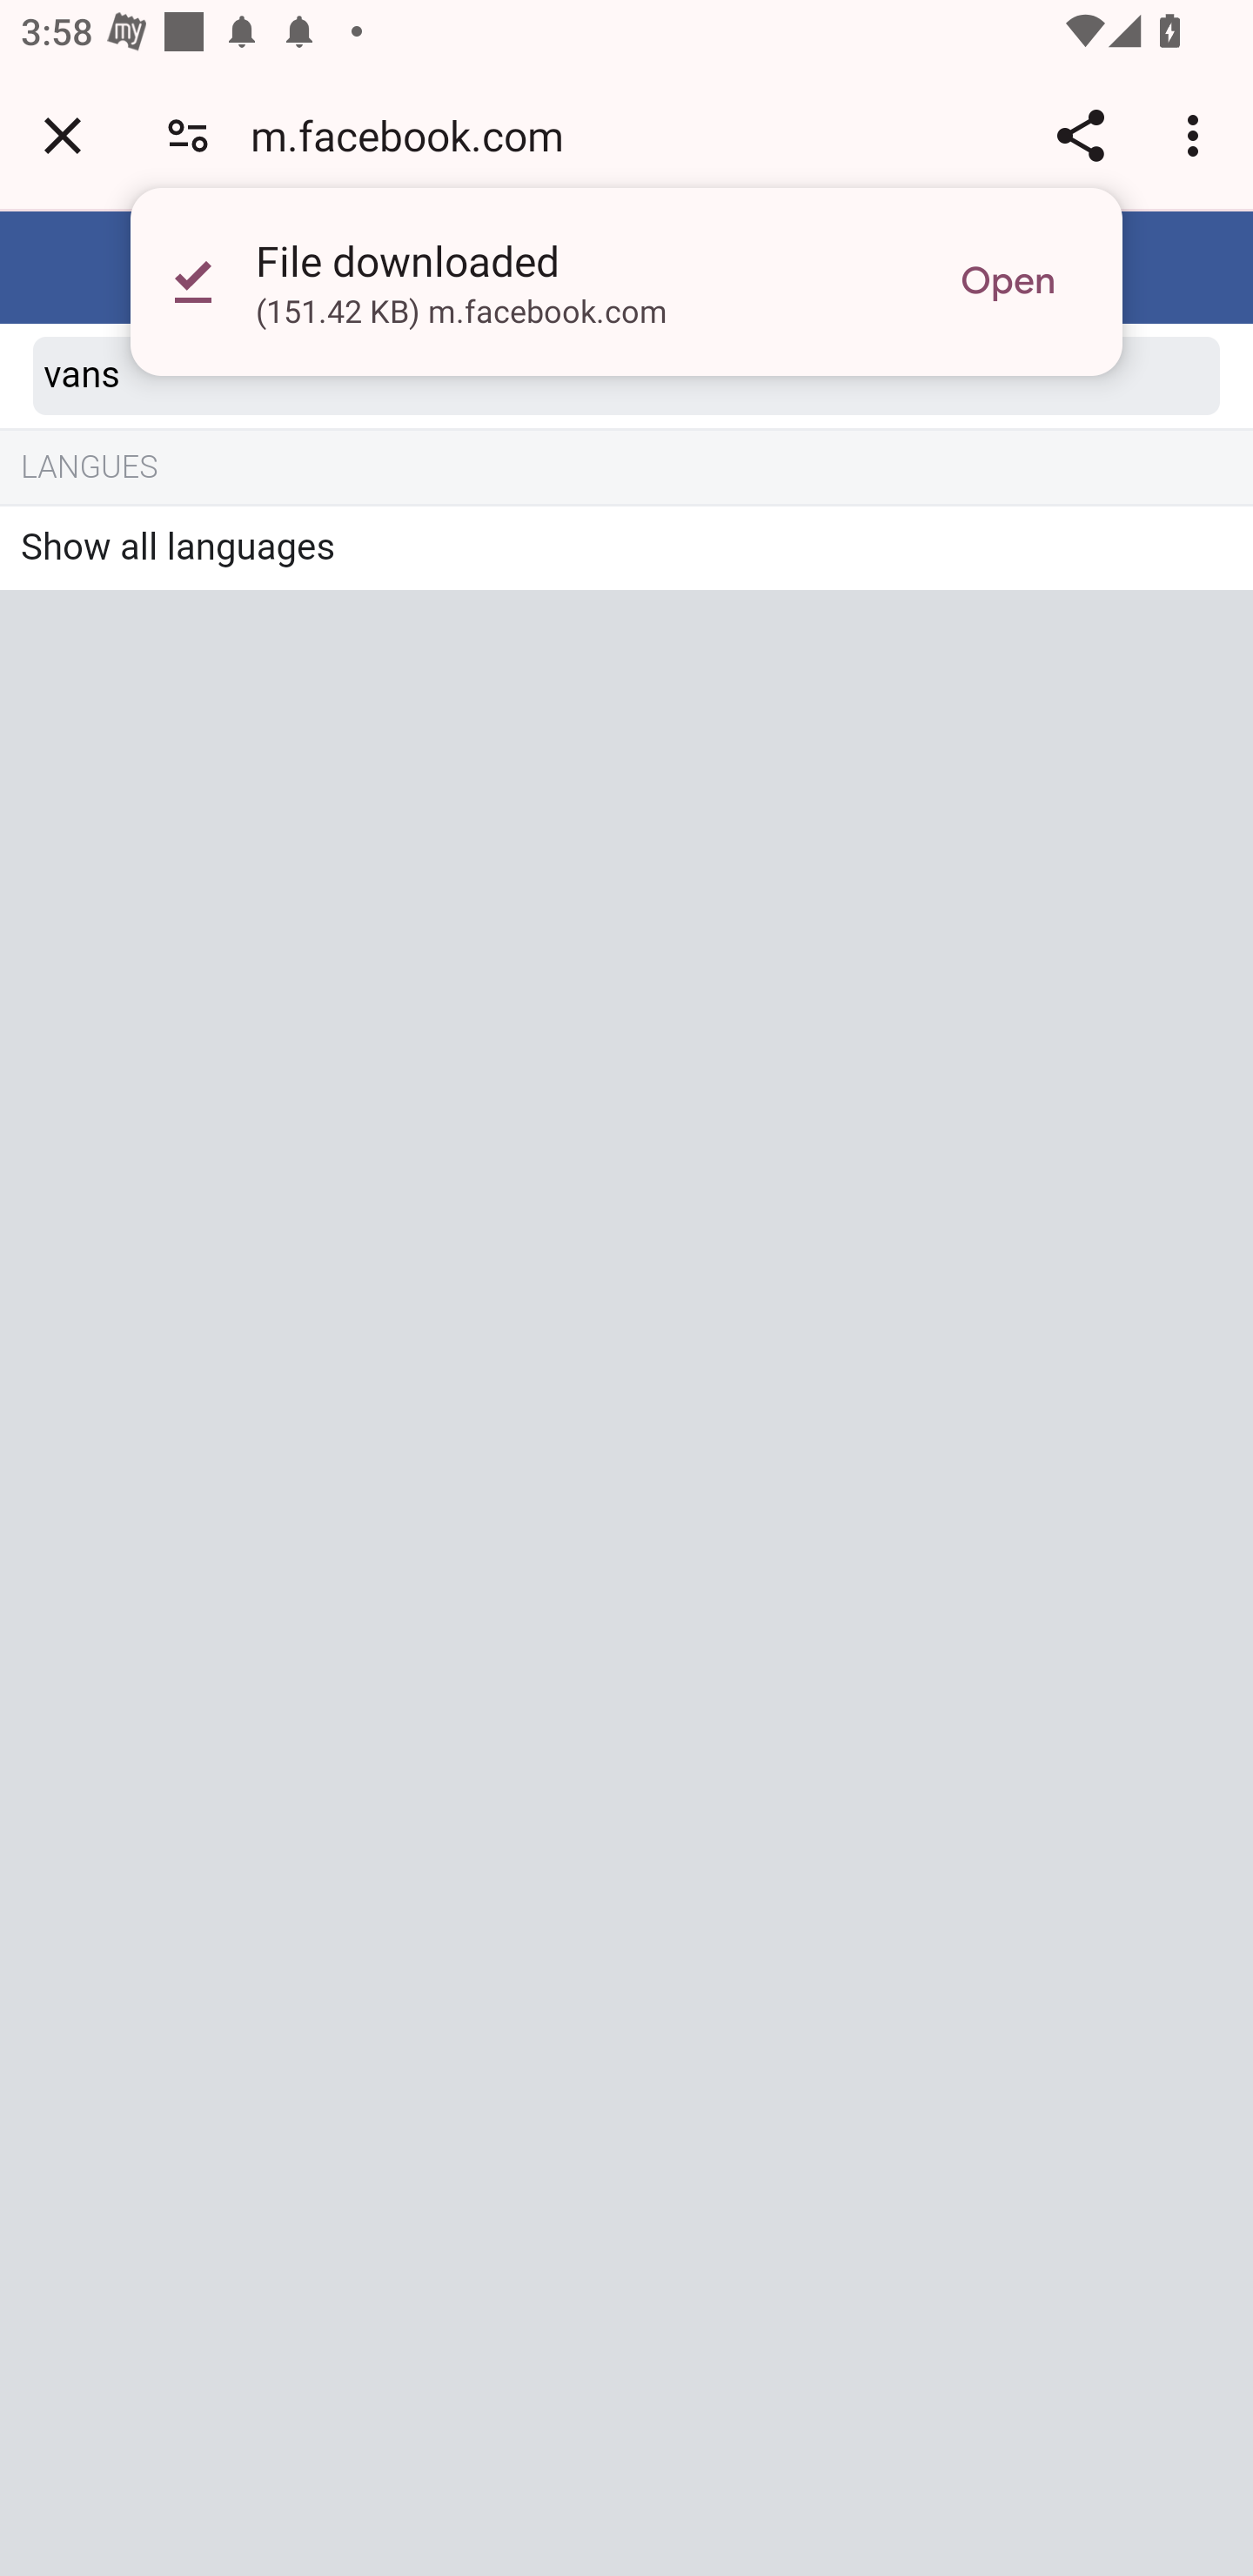  Describe the element at coordinates (1008, 282) in the screenshot. I see `Open` at that location.